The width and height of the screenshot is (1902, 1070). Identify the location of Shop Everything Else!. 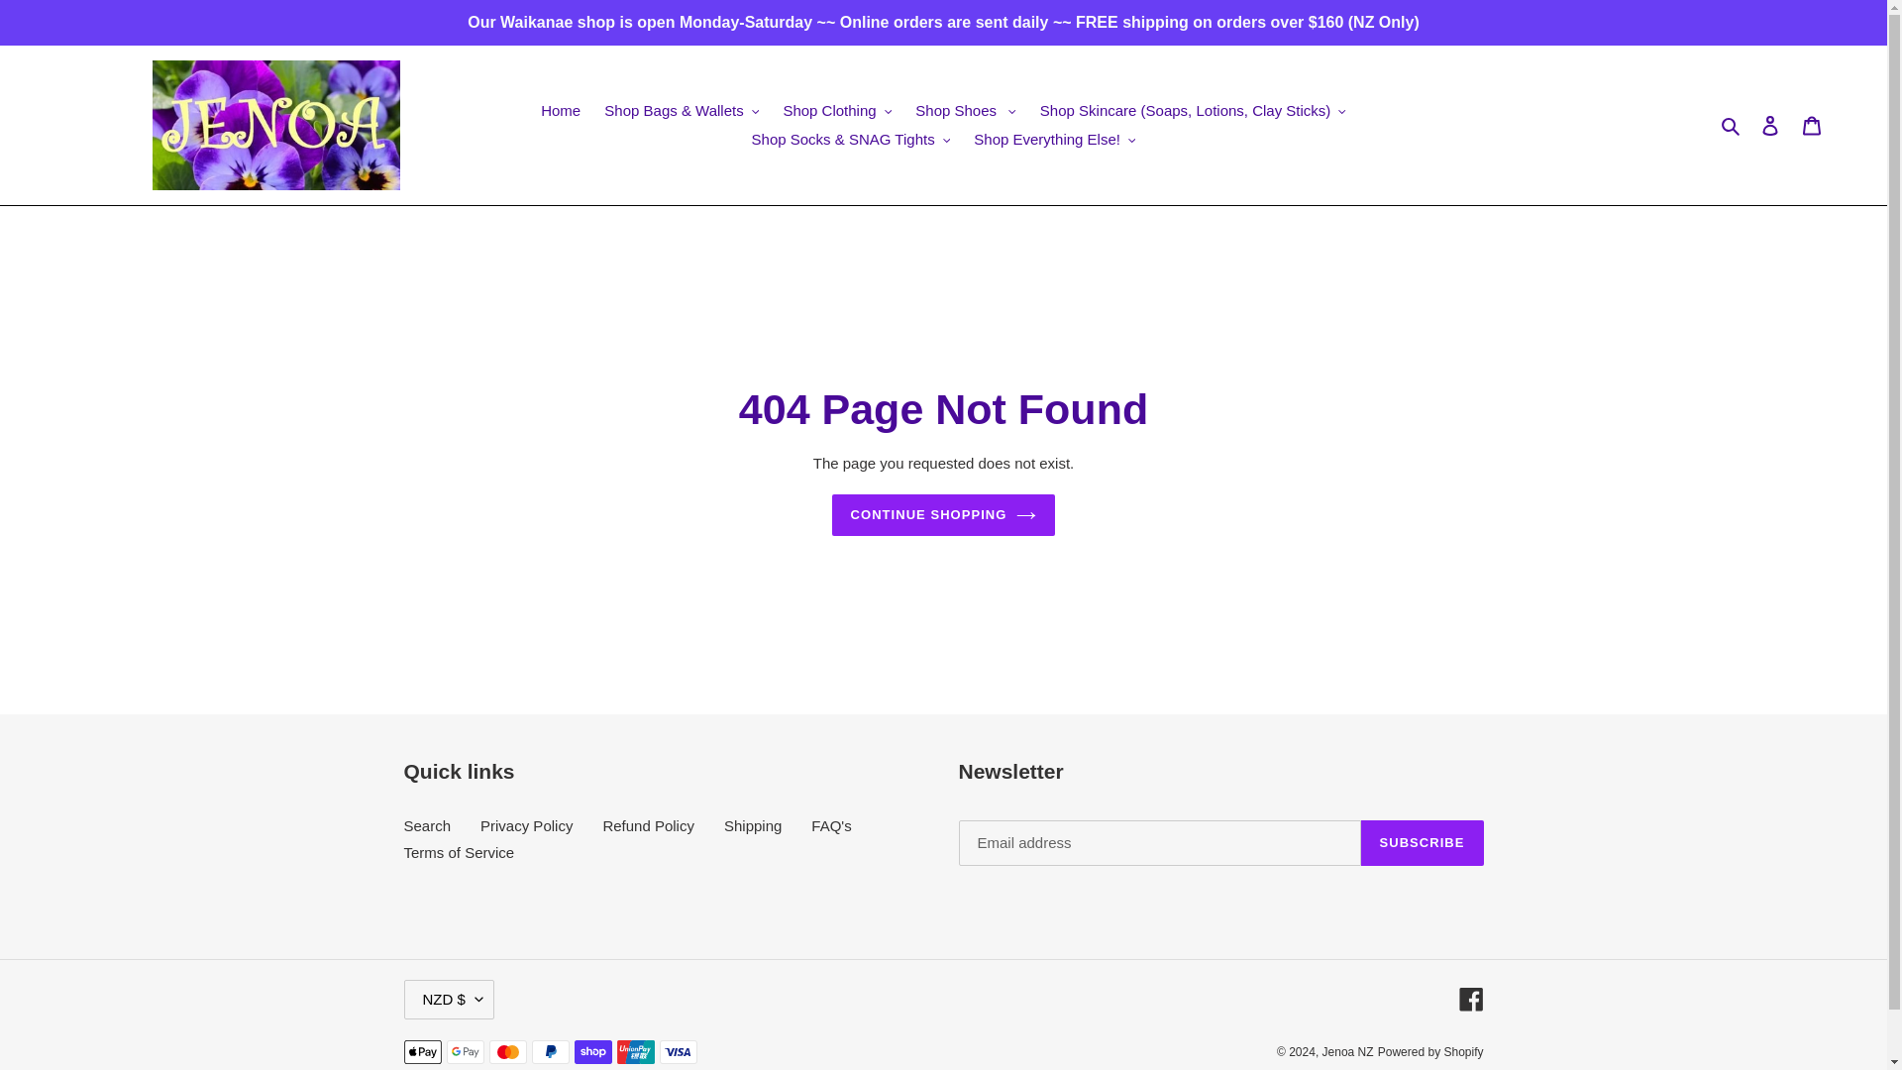
(1054, 139).